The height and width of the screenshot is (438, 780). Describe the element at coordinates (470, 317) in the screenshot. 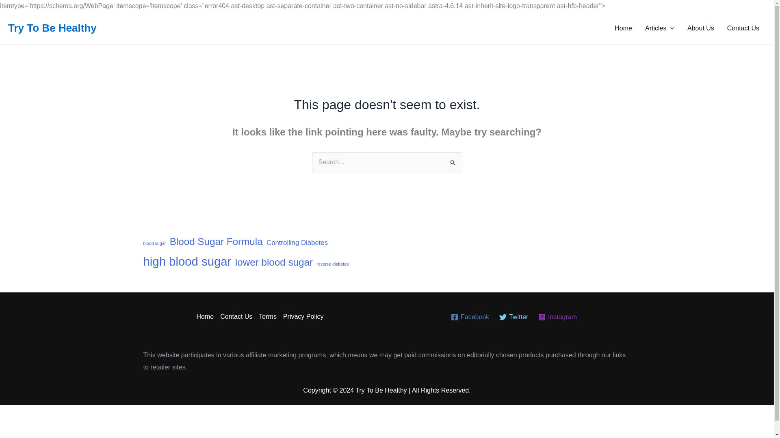

I see `Facebook` at that location.